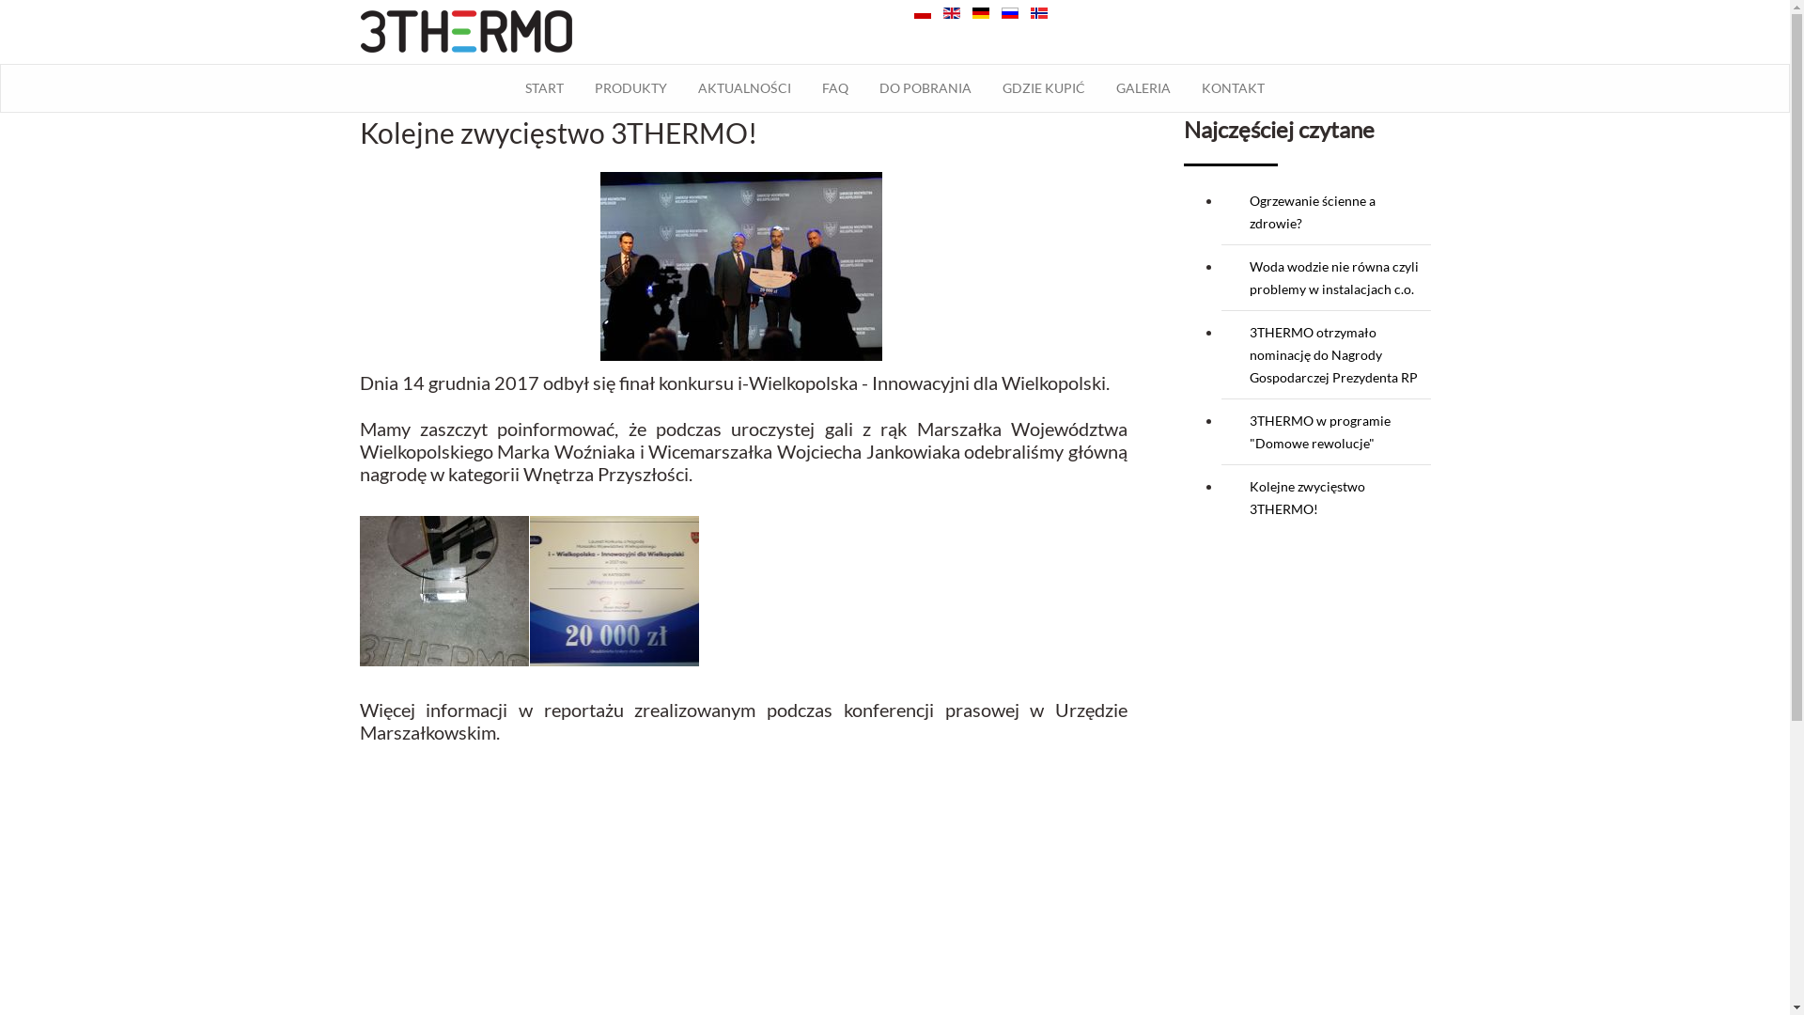 The image size is (1804, 1015). Describe the element at coordinates (1233, 88) in the screenshot. I see `KONTAKT` at that location.